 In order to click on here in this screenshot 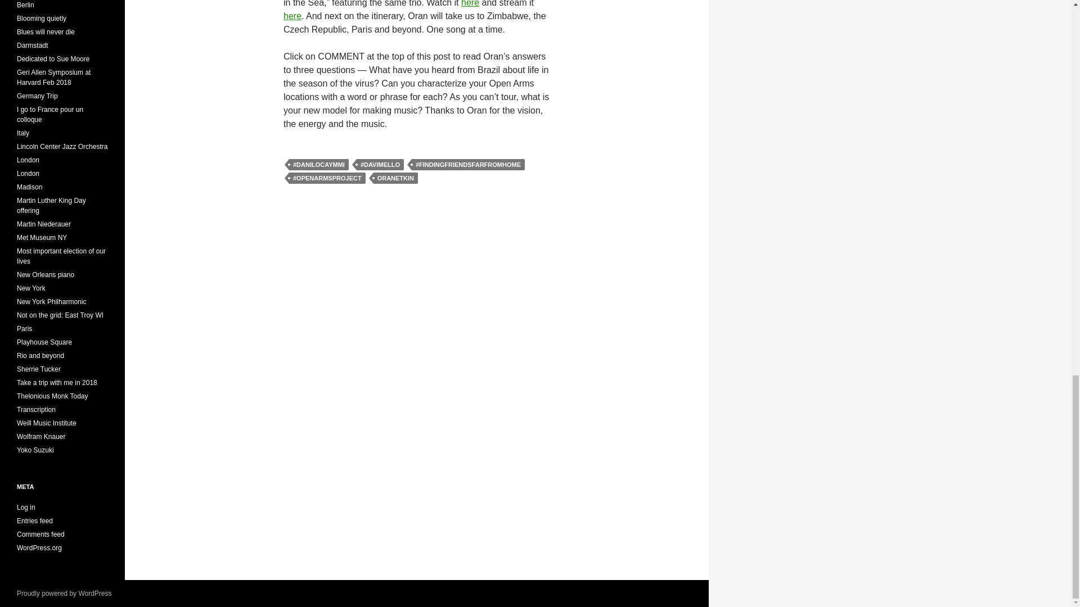, I will do `click(470, 3)`.